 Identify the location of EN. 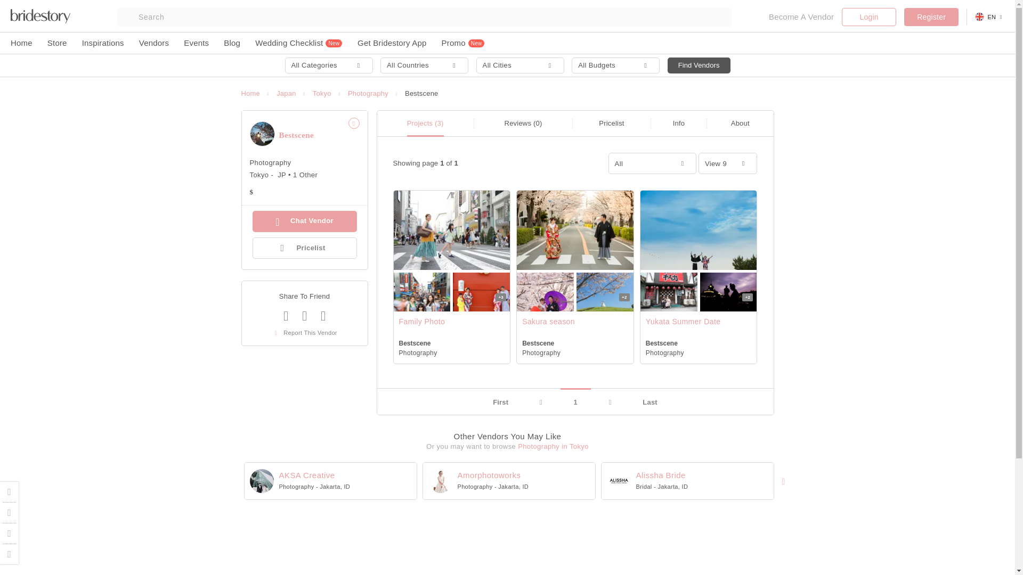
(989, 17).